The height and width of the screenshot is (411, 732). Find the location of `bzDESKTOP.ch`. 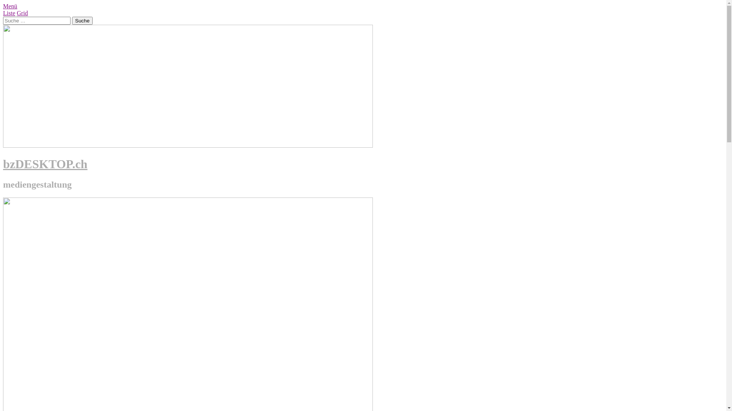

bzDESKTOP.ch is located at coordinates (45, 164).